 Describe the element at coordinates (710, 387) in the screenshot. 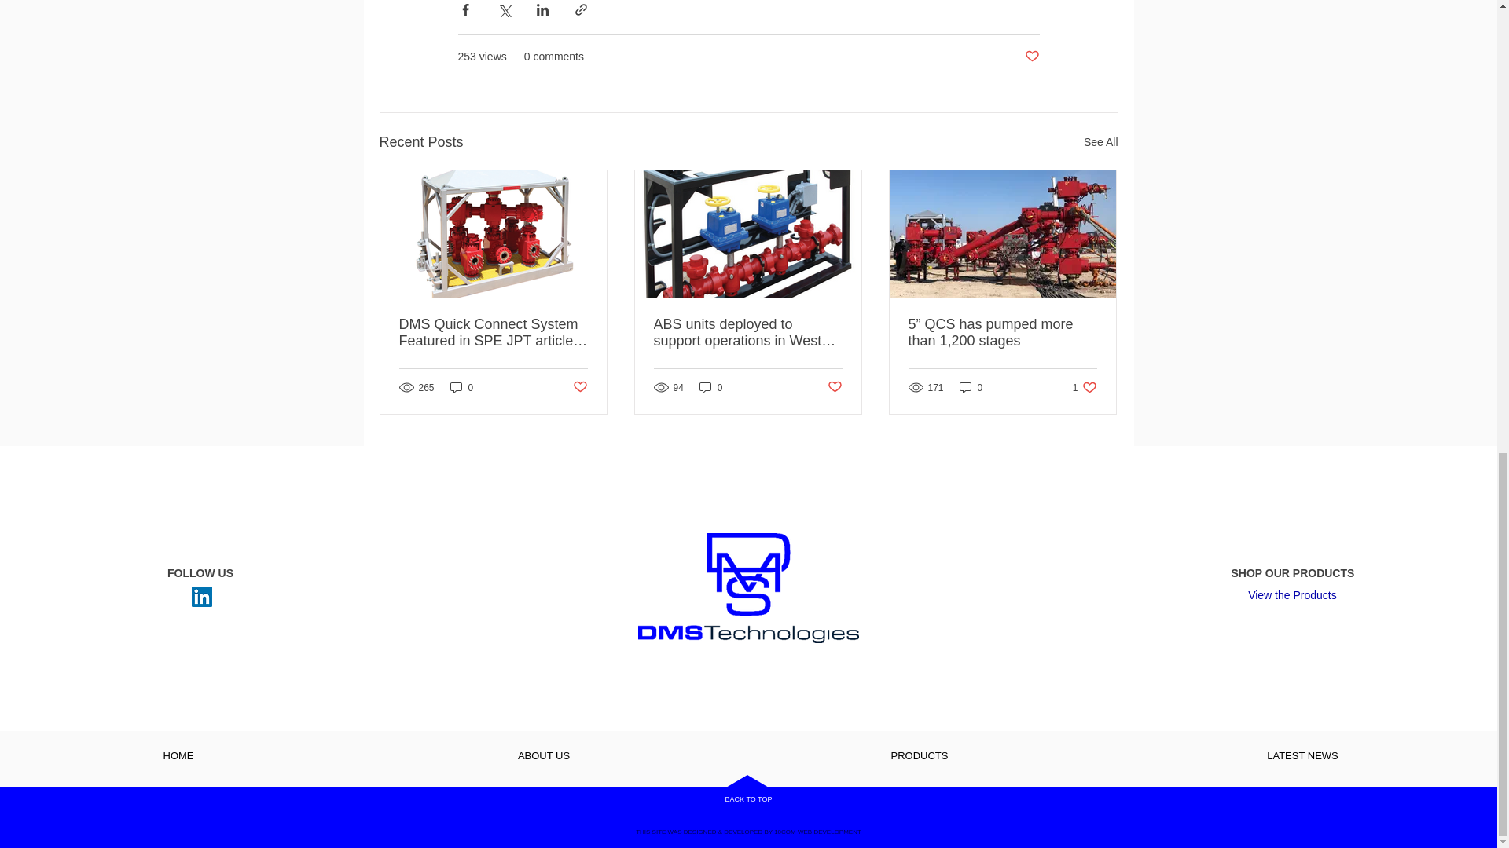

I see `0` at that location.